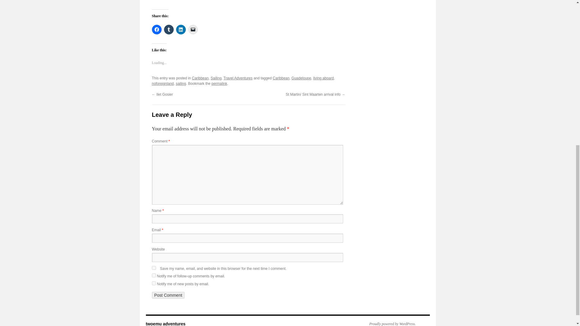 The width and height of the screenshot is (580, 326). What do you see at coordinates (168, 295) in the screenshot?
I see `Post Comment` at bounding box center [168, 295].